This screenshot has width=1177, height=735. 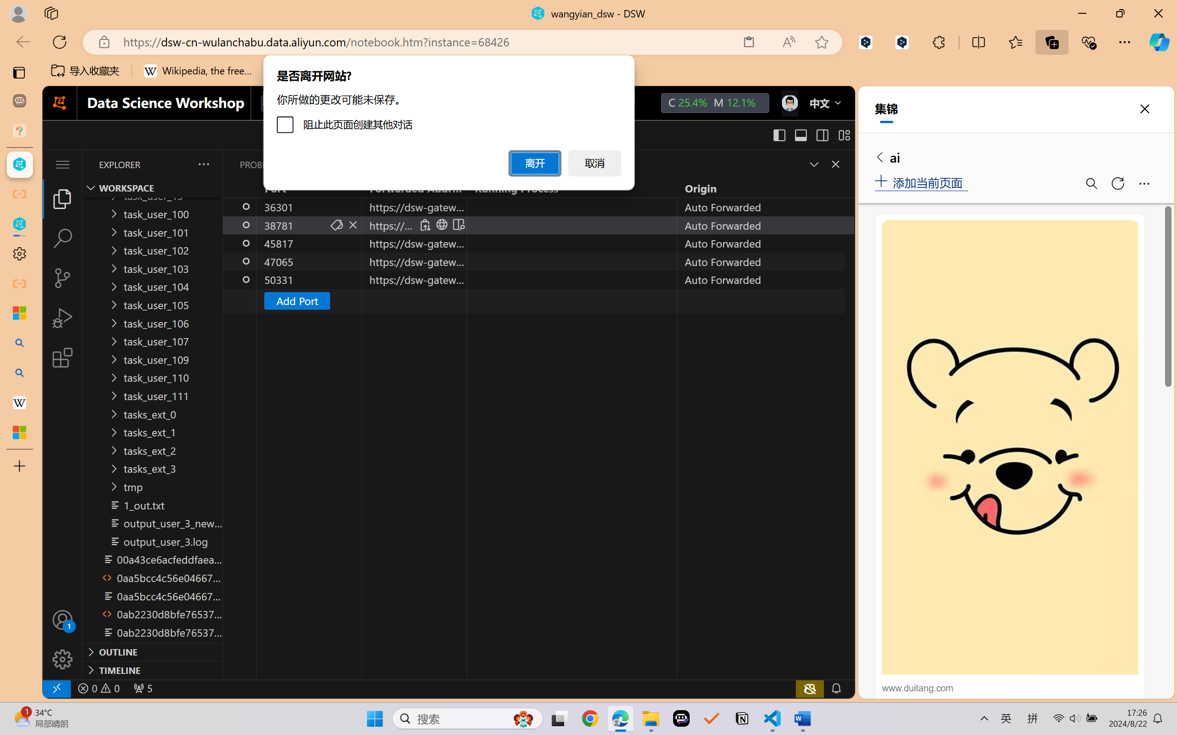 What do you see at coordinates (63, 238) in the screenshot?
I see `Search (Ctrl+Shift+F)` at bounding box center [63, 238].